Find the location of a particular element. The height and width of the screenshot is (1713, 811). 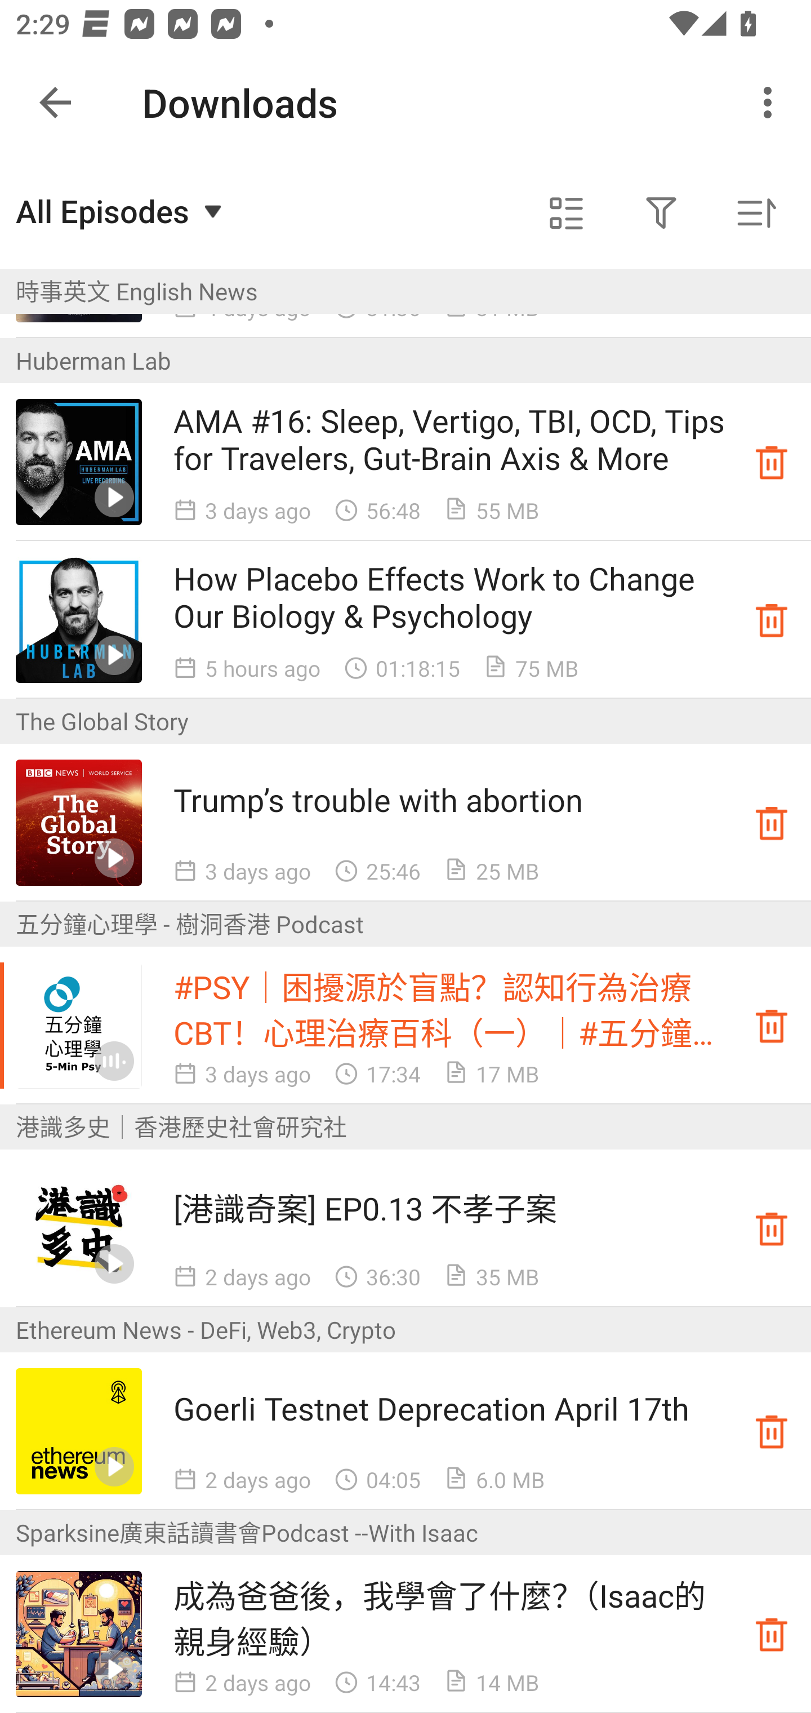

 is located at coordinates (567, 213).